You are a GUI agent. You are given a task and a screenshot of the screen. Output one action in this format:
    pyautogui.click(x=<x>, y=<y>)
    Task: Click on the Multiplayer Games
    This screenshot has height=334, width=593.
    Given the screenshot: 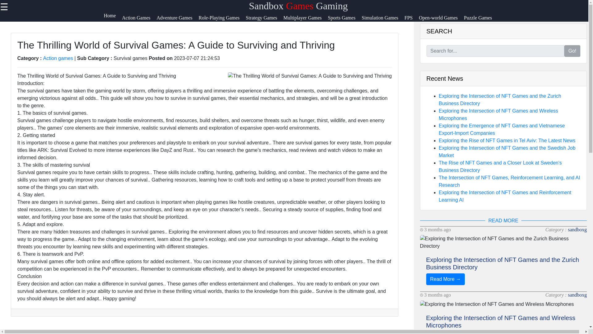 What is the action you would take?
    pyautogui.click(x=305, y=20)
    